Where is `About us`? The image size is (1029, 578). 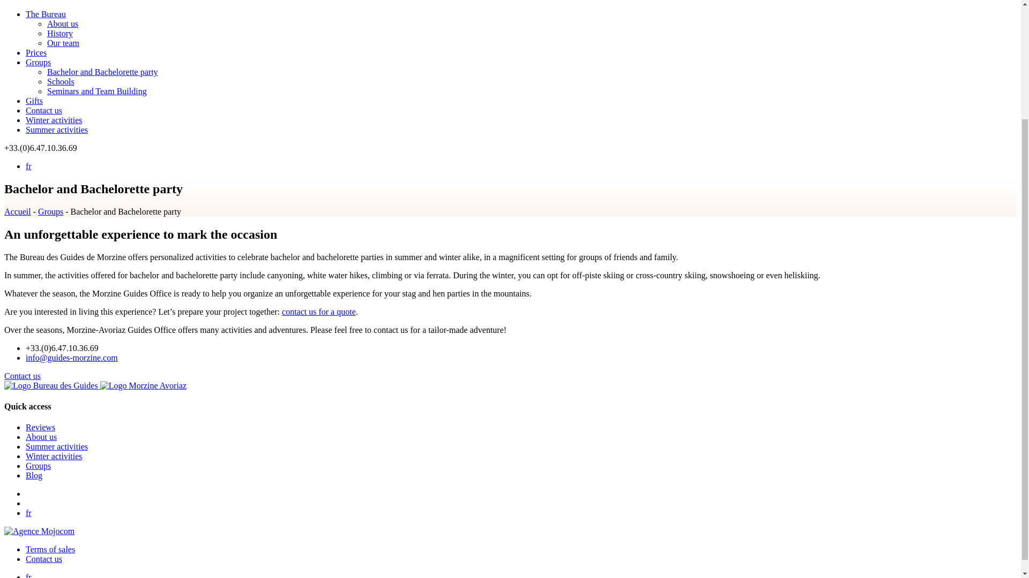
About us is located at coordinates (62, 24).